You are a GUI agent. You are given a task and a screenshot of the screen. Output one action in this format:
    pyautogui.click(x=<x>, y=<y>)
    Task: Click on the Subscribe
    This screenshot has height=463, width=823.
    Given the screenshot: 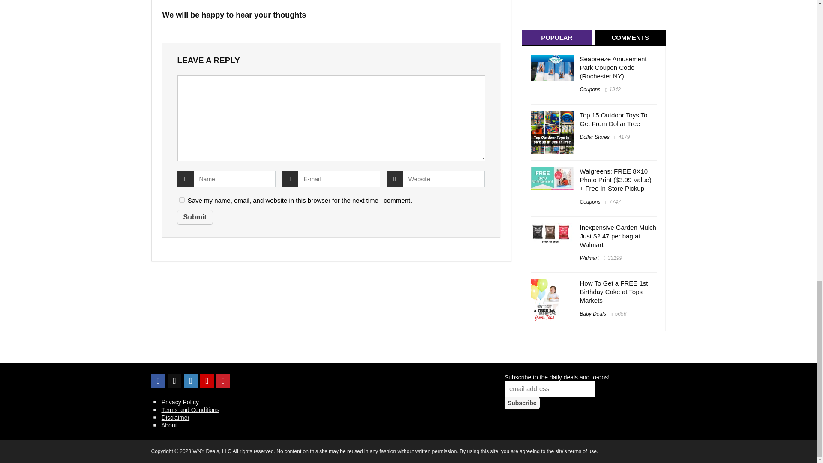 What is the action you would take?
    pyautogui.click(x=522, y=403)
    